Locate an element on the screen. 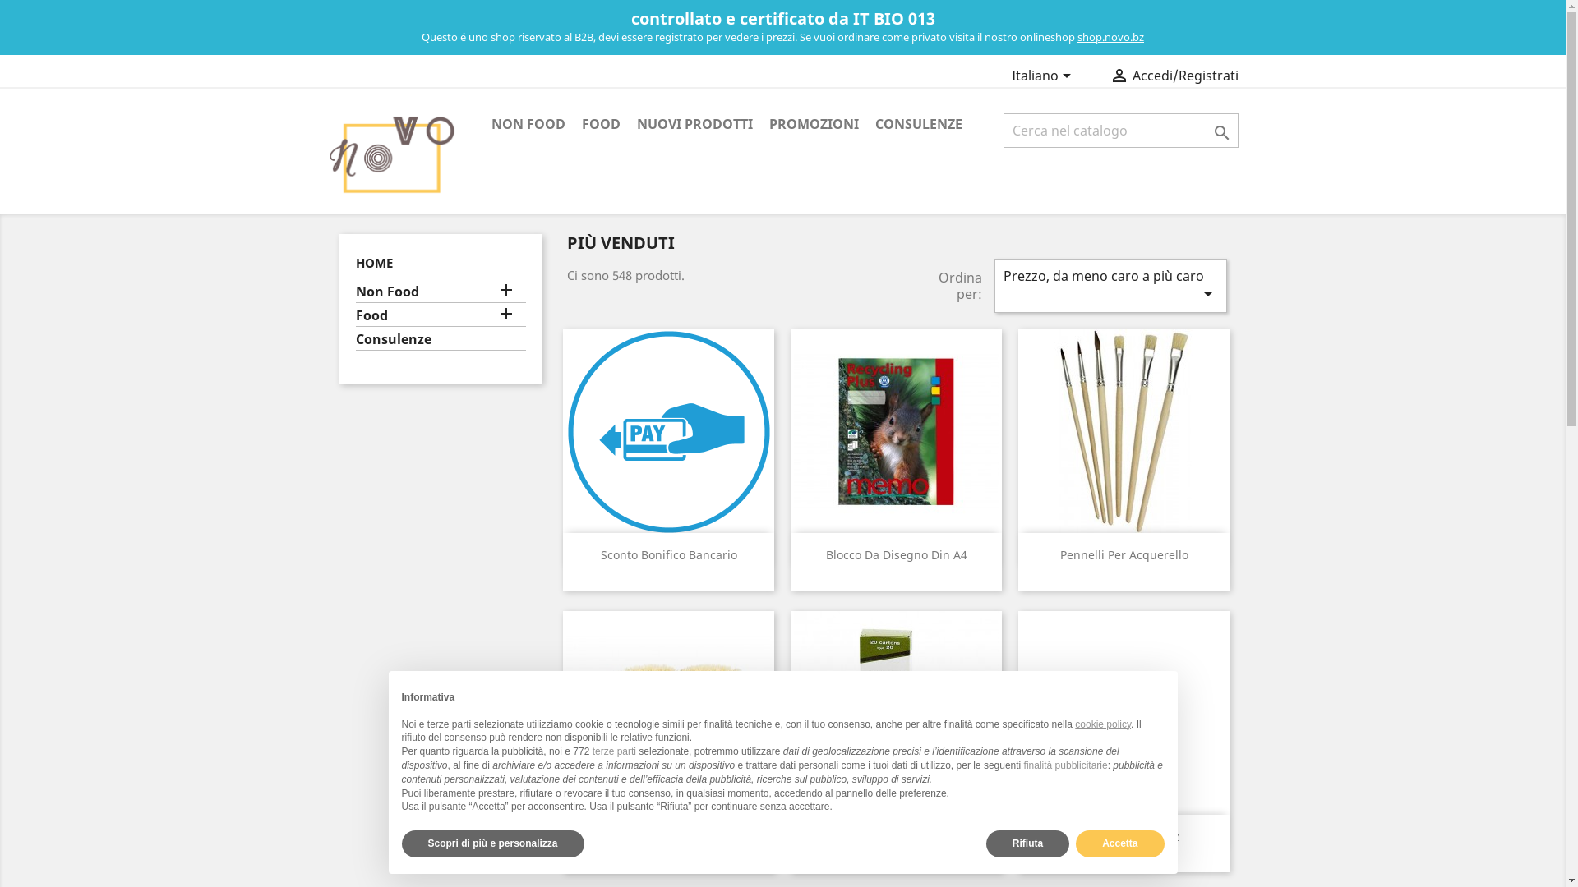 Image resolution: width=1578 pixels, height=887 pixels. Stuzzicadenti 150pz is located at coordinates (1124, 836).